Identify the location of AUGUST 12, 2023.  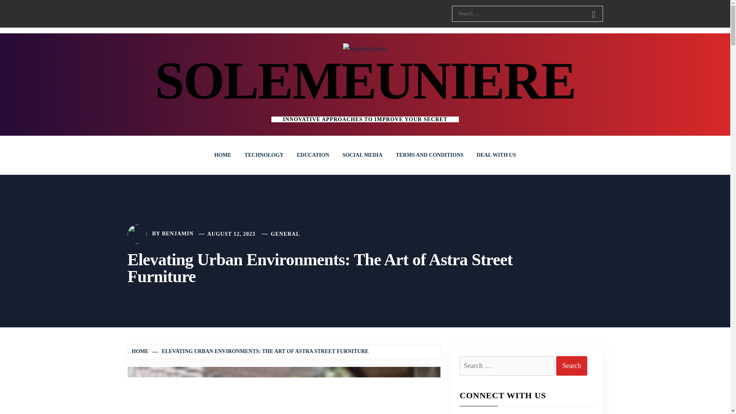
(232, 234).